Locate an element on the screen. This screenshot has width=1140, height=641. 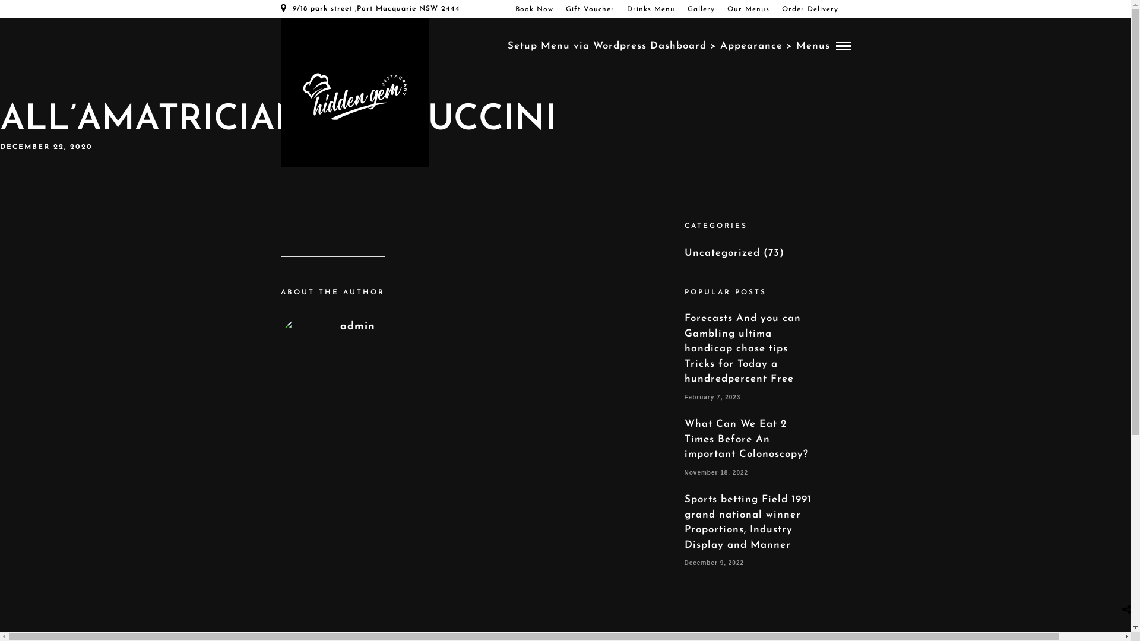
Book Now is located at coordinates (538, 9).